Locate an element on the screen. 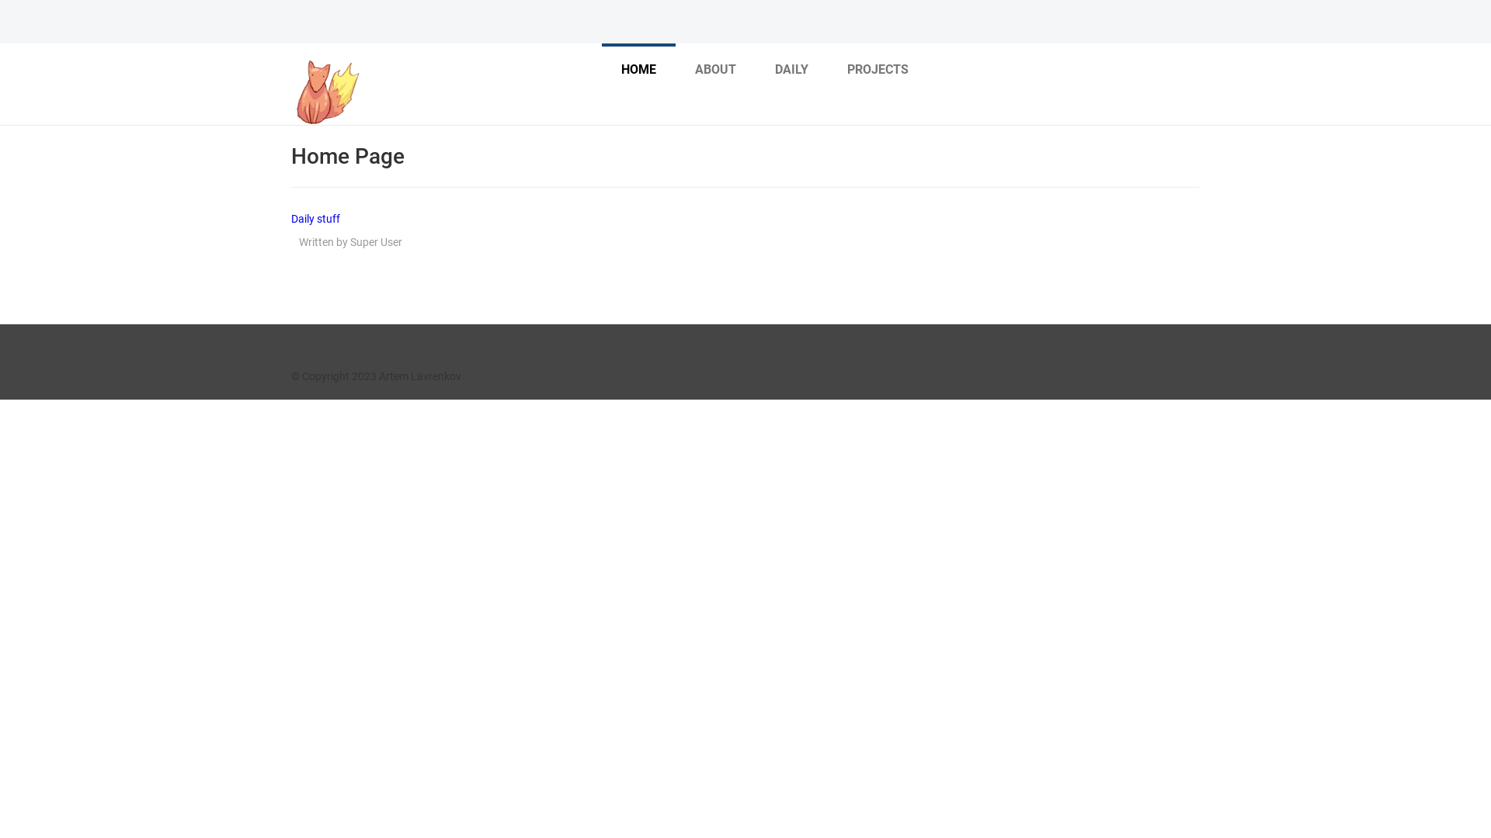  ABOUT is located at coordinates (716, 69).